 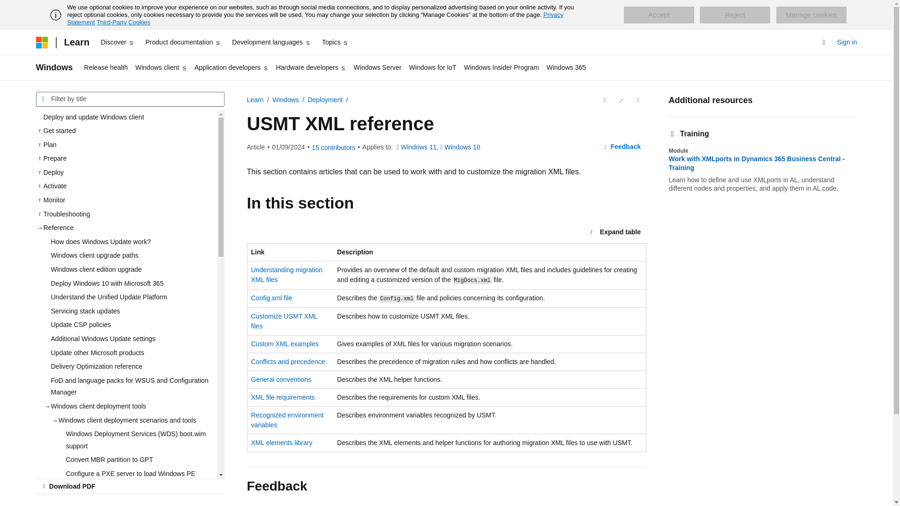 I want to click on Windows, so click(x=54, y=67).